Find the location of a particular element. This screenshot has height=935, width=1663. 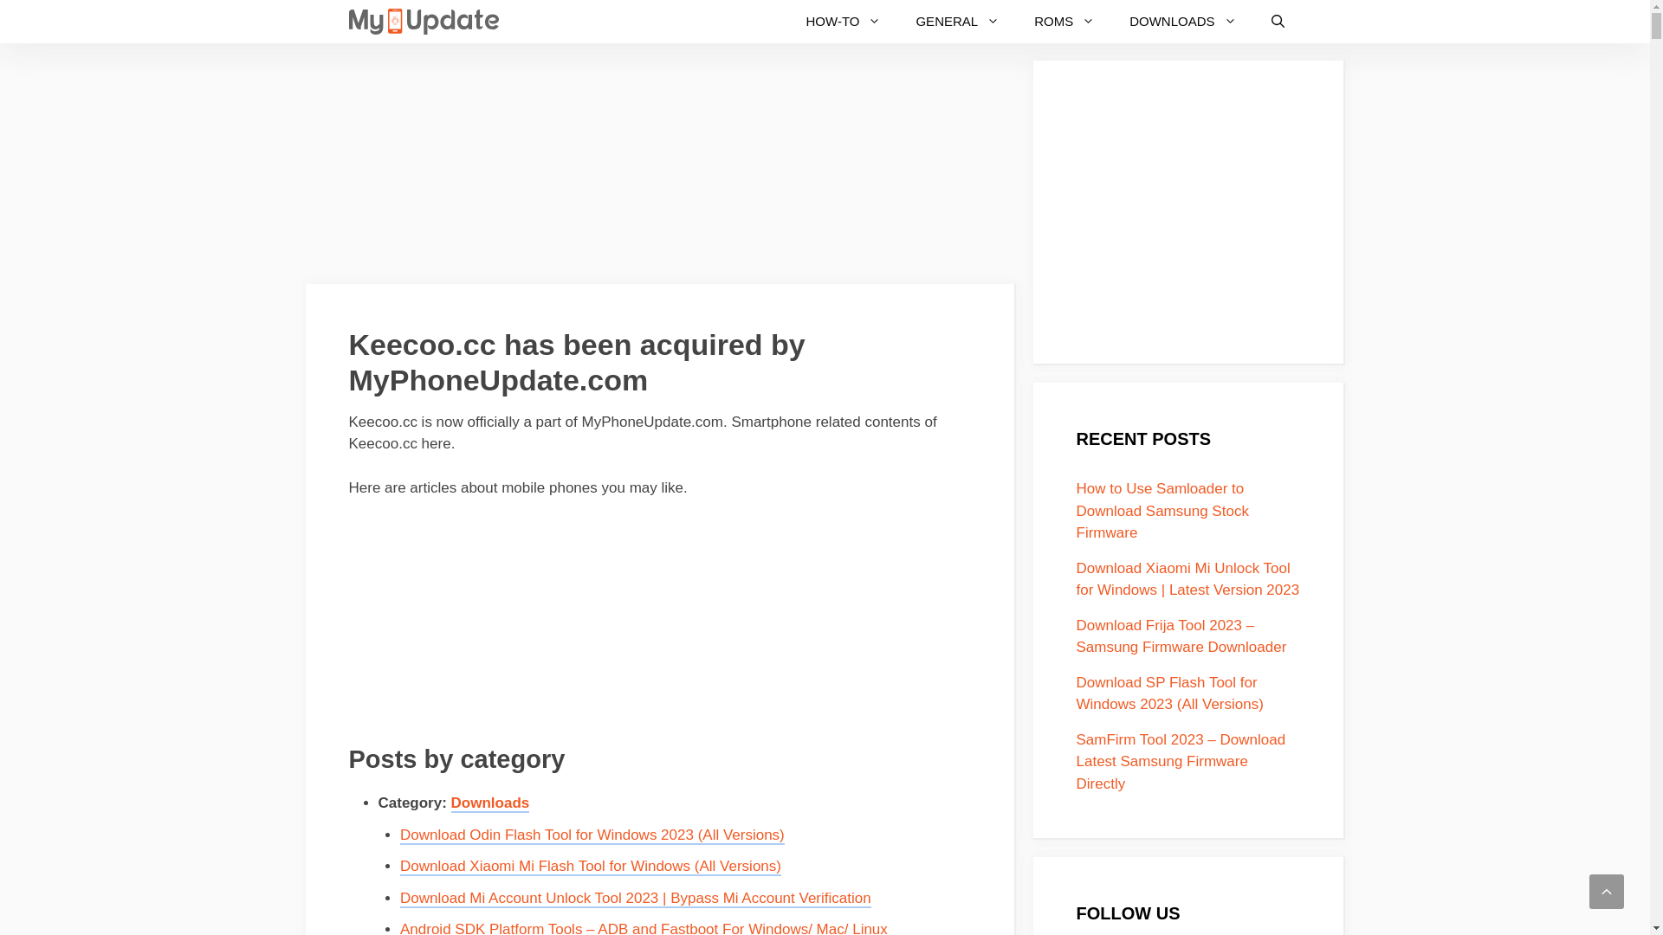

Scroll back to top is located at coordinates (1607, 892).